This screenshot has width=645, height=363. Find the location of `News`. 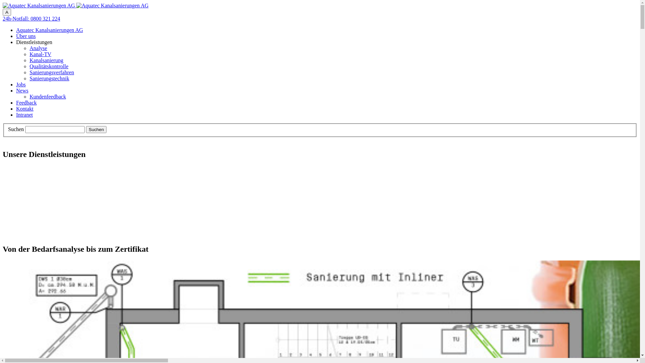

News is located at coordinates (22, 91).